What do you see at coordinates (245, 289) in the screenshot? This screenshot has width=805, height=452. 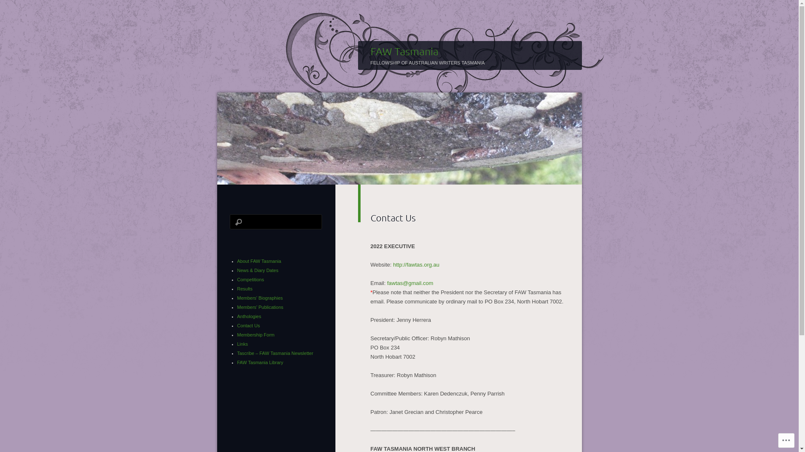 I see `Results` at bounding box center [245, 289].